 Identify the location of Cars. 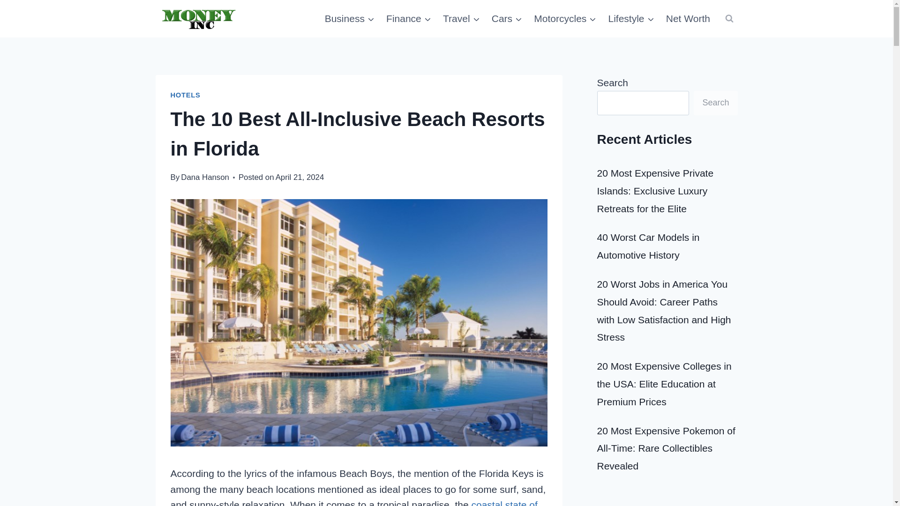
(507, 19).